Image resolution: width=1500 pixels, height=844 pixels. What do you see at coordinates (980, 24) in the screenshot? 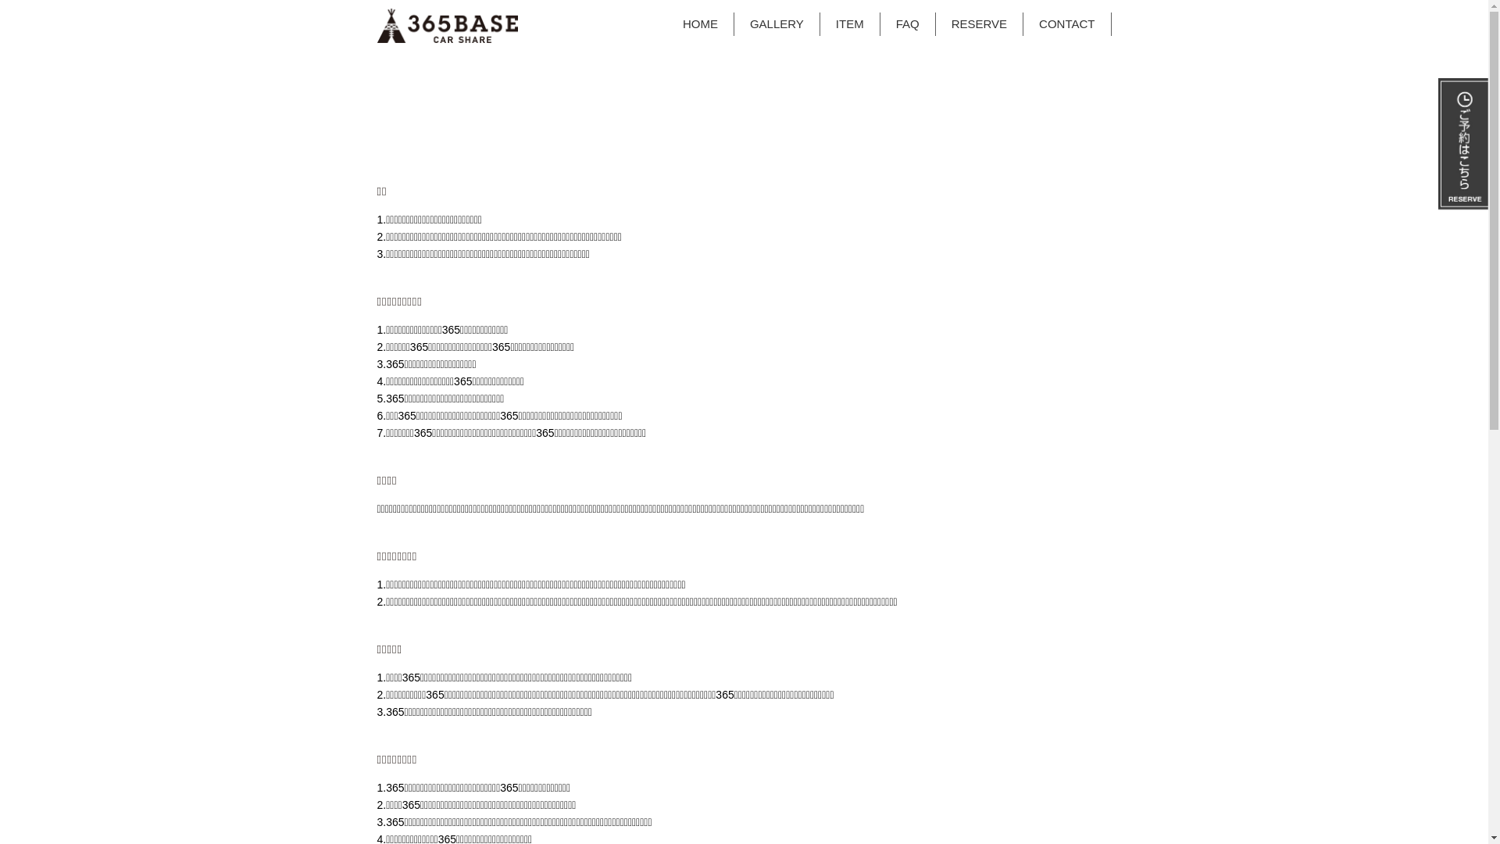
I see `RESERVE` at bounding box center [980, 24].